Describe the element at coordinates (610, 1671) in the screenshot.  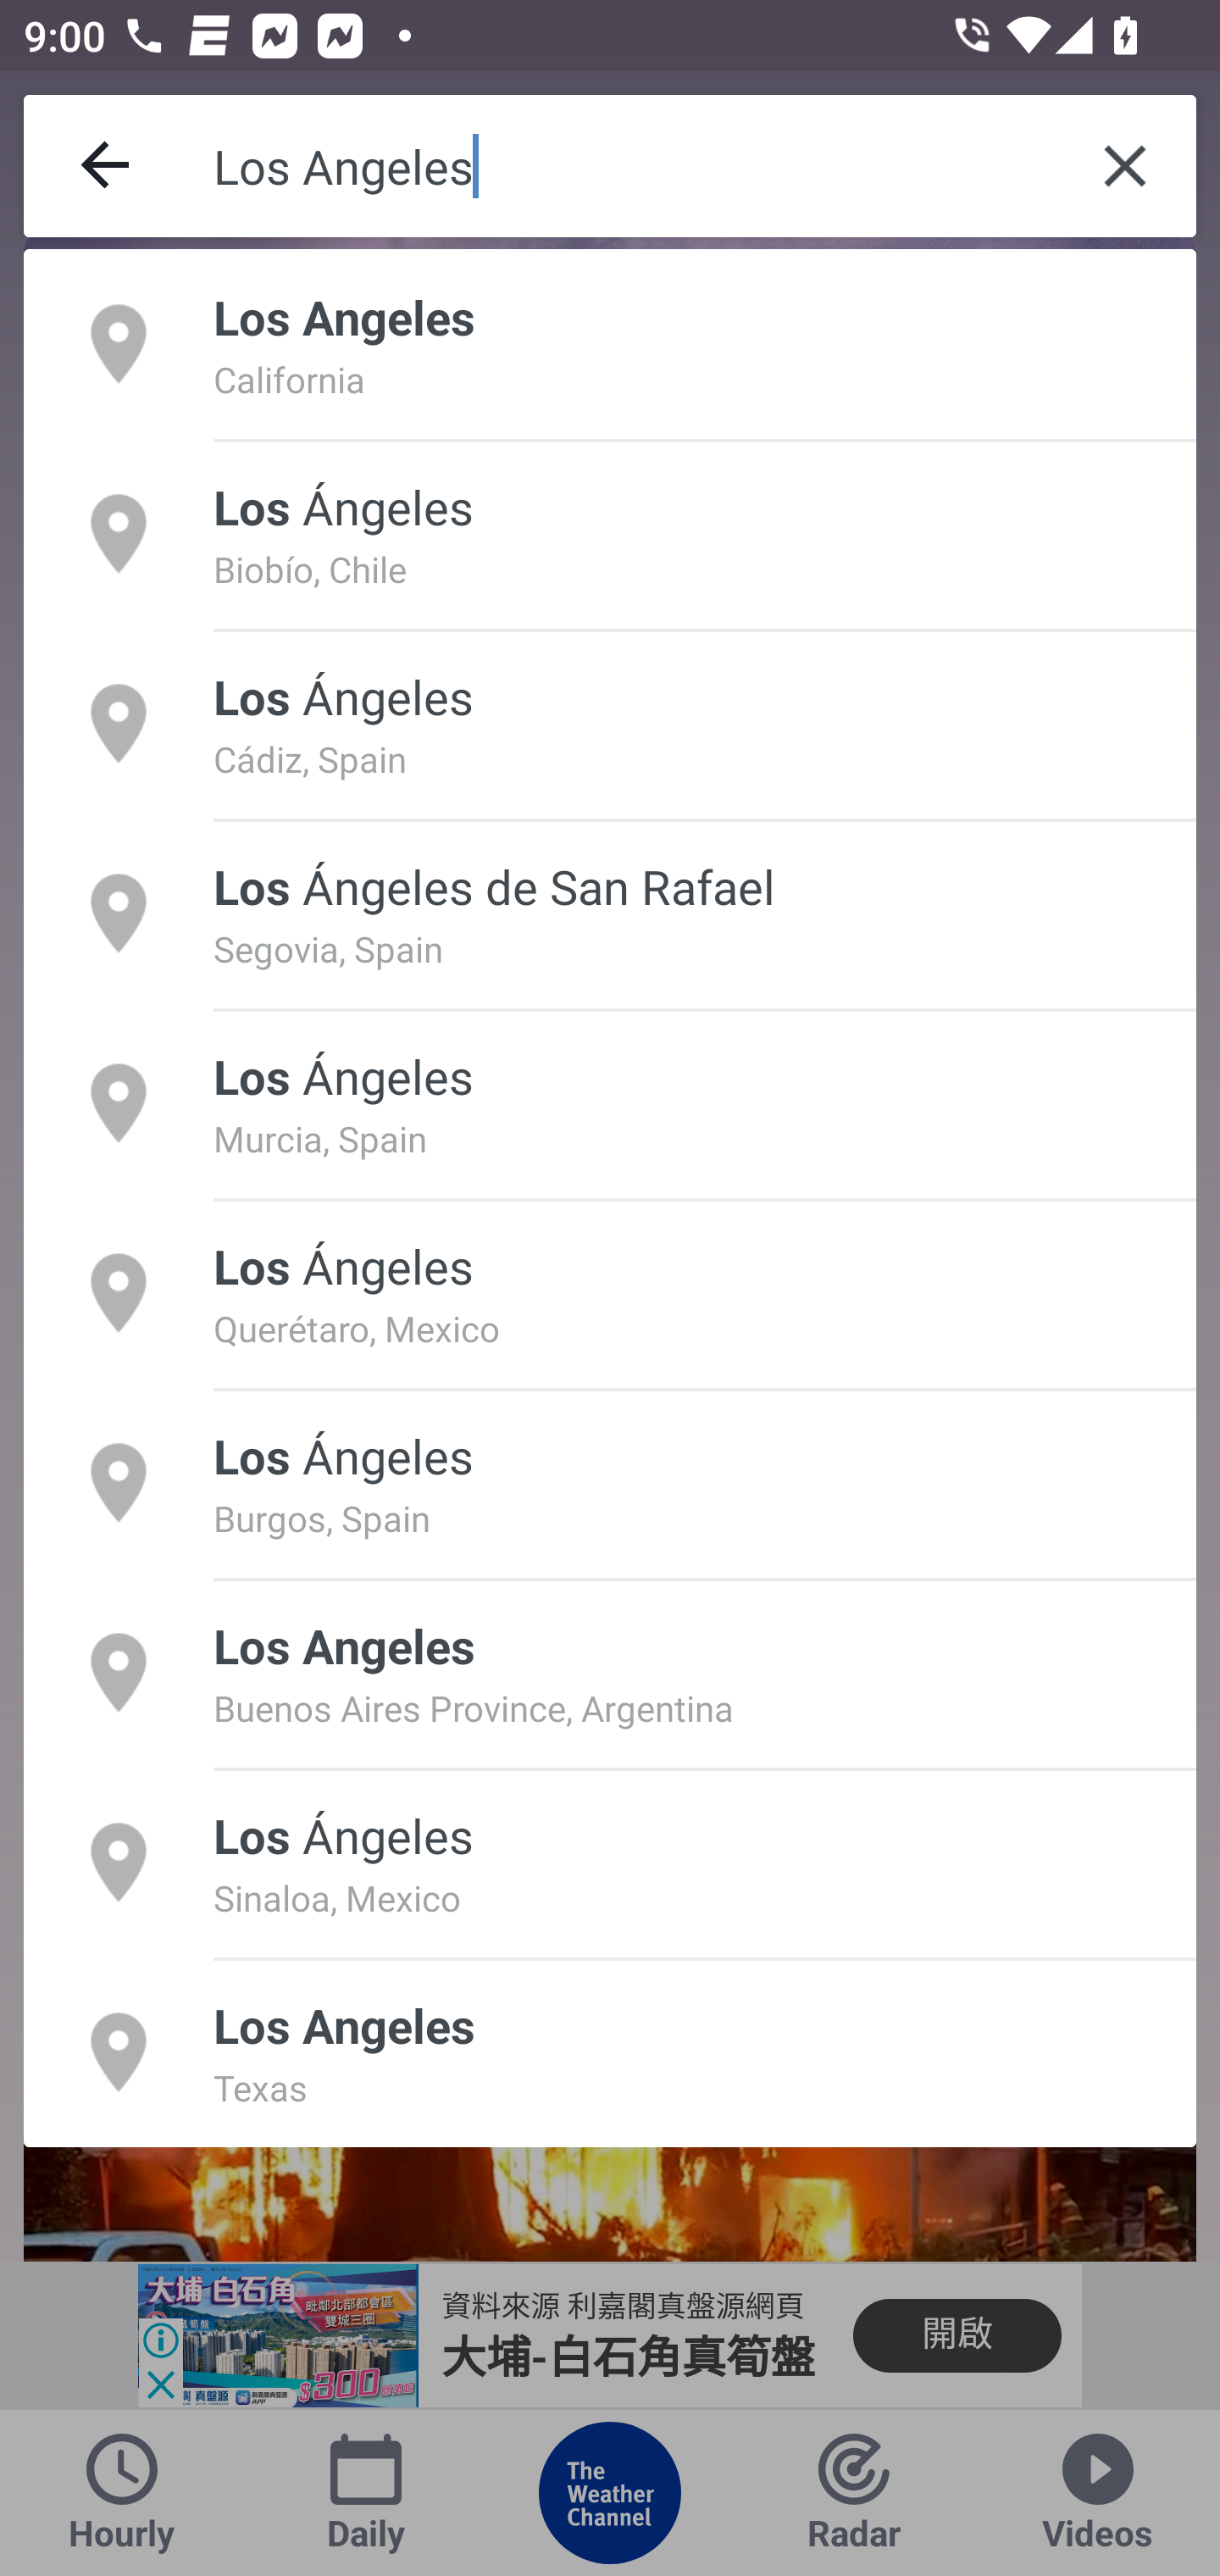
I see `Los Angeles Buenos Aires Province, Argentina` at that location.